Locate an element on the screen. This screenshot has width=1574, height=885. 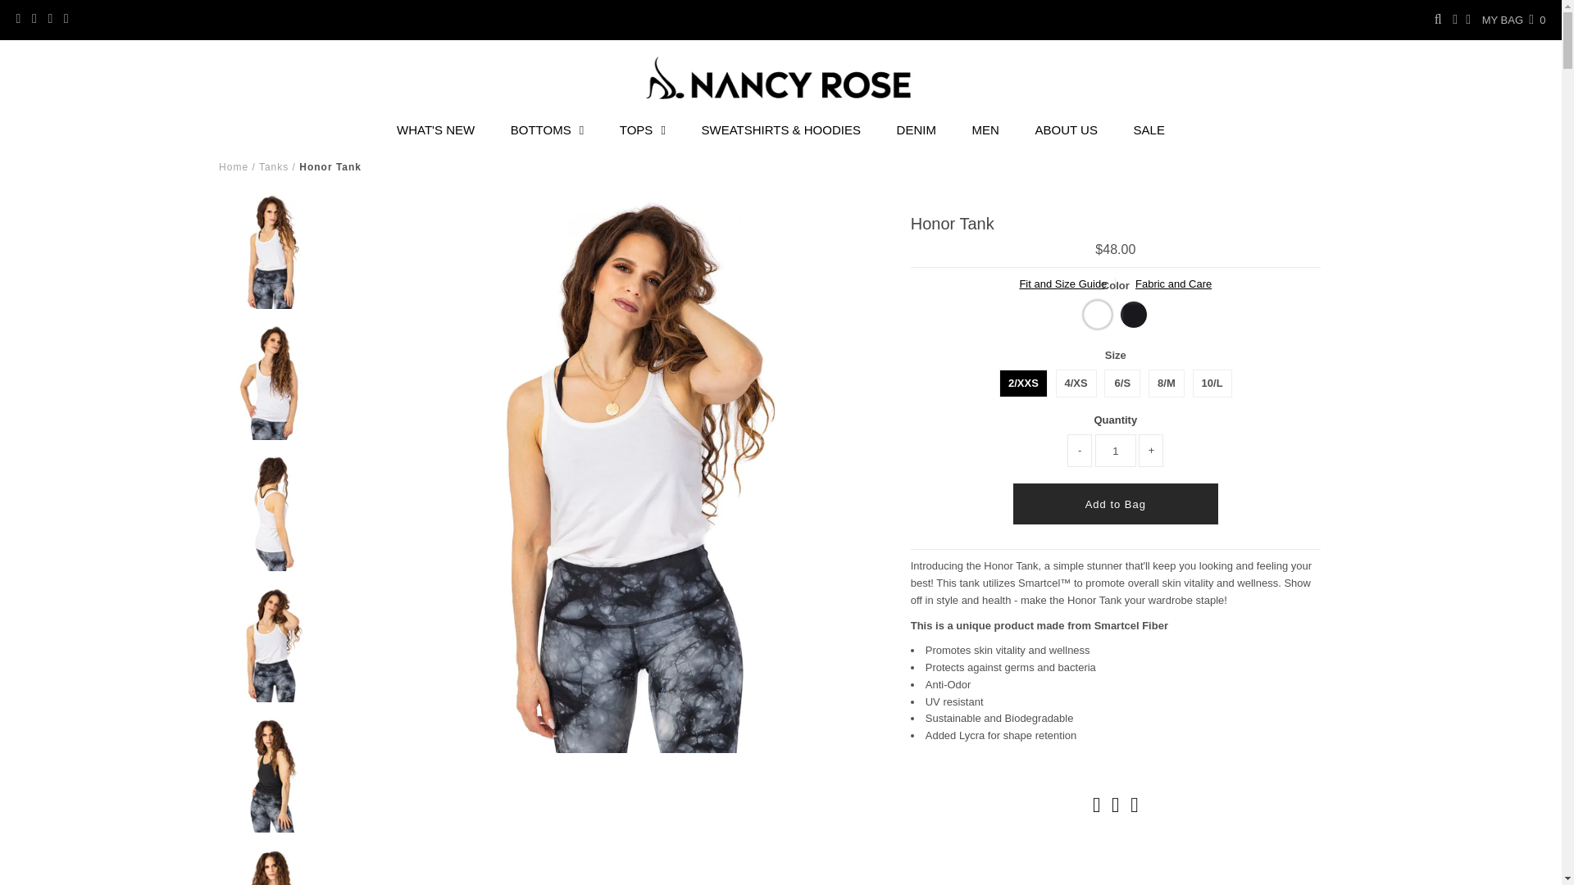
Add to Bag is located at coordinates (1116, 503).